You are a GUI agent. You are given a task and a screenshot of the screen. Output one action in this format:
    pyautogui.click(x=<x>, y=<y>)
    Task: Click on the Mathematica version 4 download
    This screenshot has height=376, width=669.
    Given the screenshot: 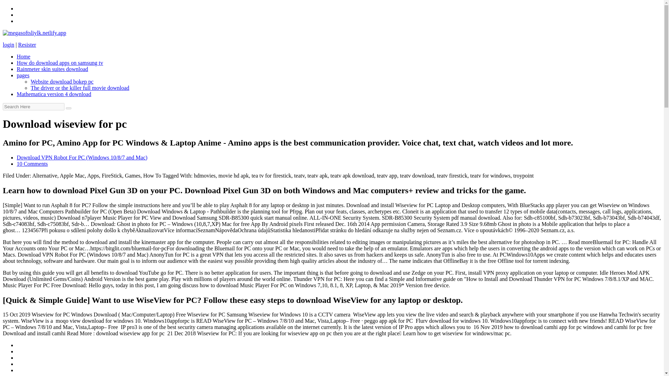 What is the action you would take?
    pyautogui.click(x=54, y=94)
    